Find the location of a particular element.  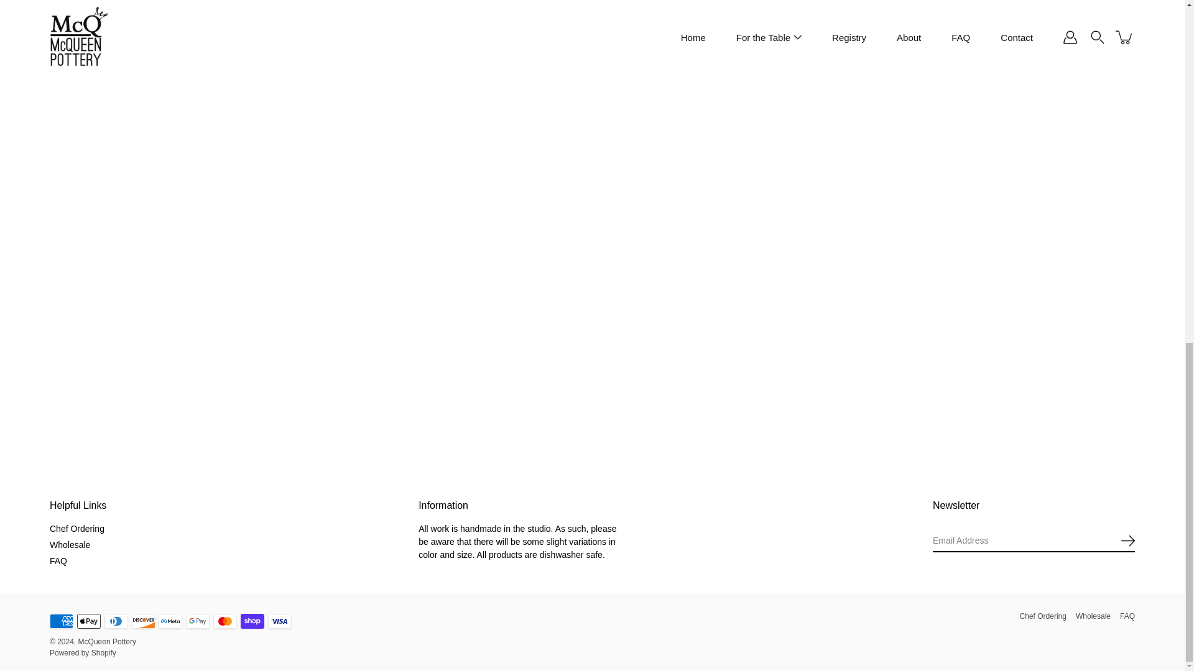

Visa is located at coordinates (279, 621).